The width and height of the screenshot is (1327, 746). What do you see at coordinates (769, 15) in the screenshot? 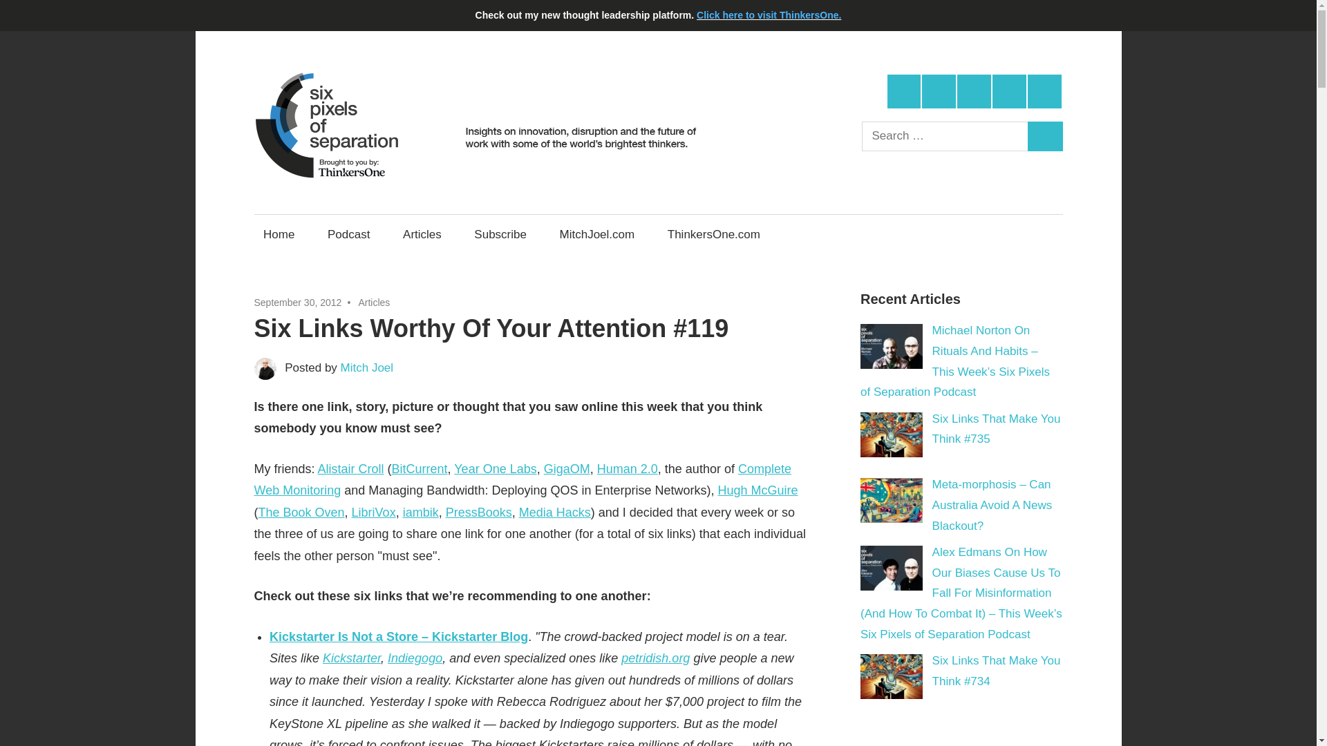
I see `Click here to visit ThinkersOne.` at bounding box center [769, 15].